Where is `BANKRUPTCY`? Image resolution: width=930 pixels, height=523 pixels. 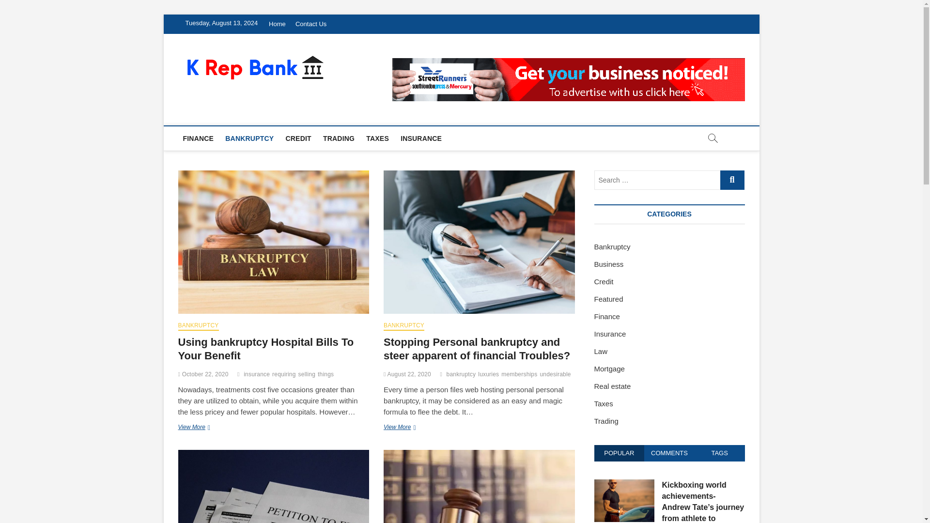 BANKRUPTCY is located at coordinates (403, 326).